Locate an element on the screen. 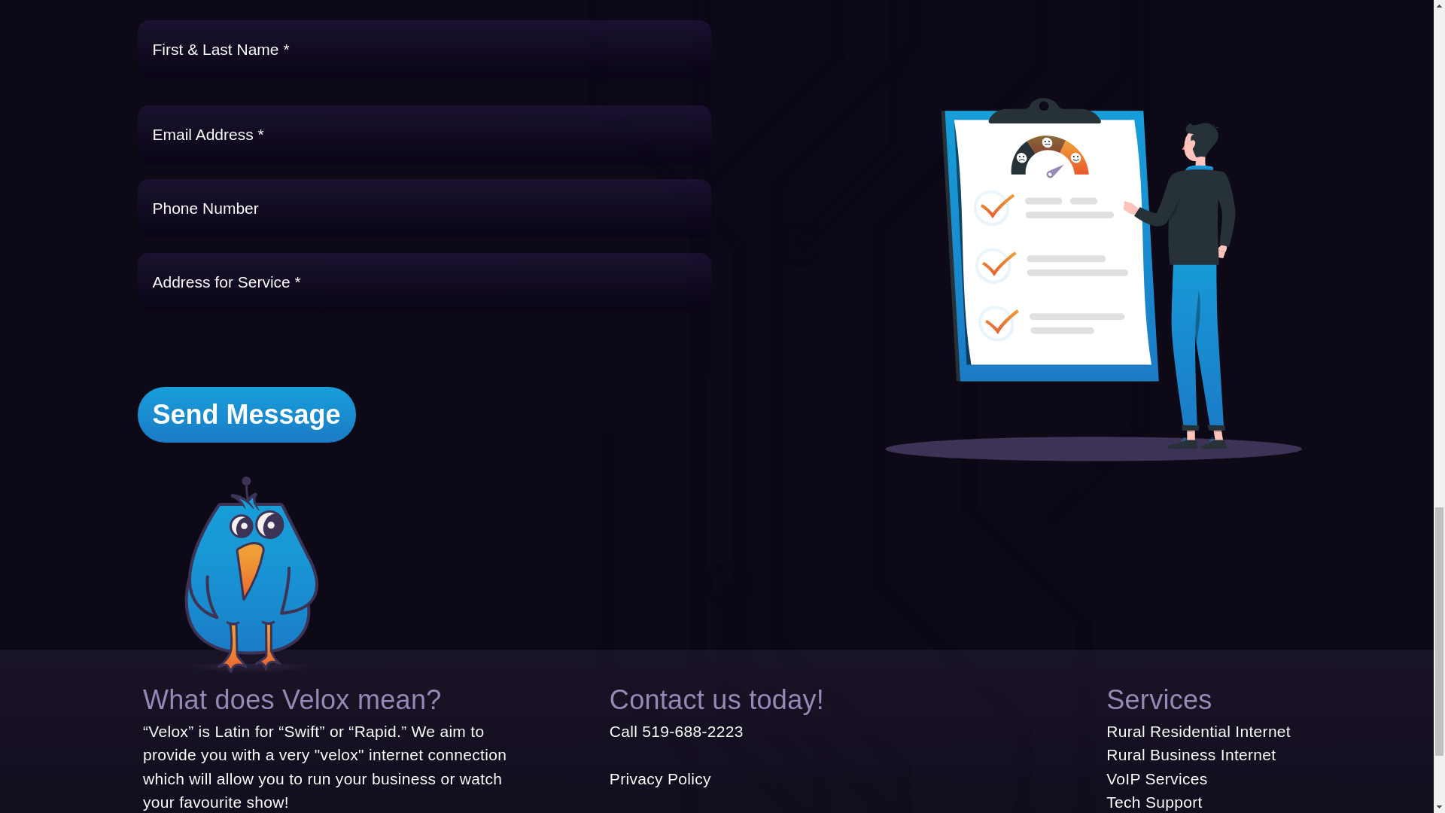 The width and height of the screenshot is (1445, 813). Rural Residential Internet is located at coordinates (1198, 731).